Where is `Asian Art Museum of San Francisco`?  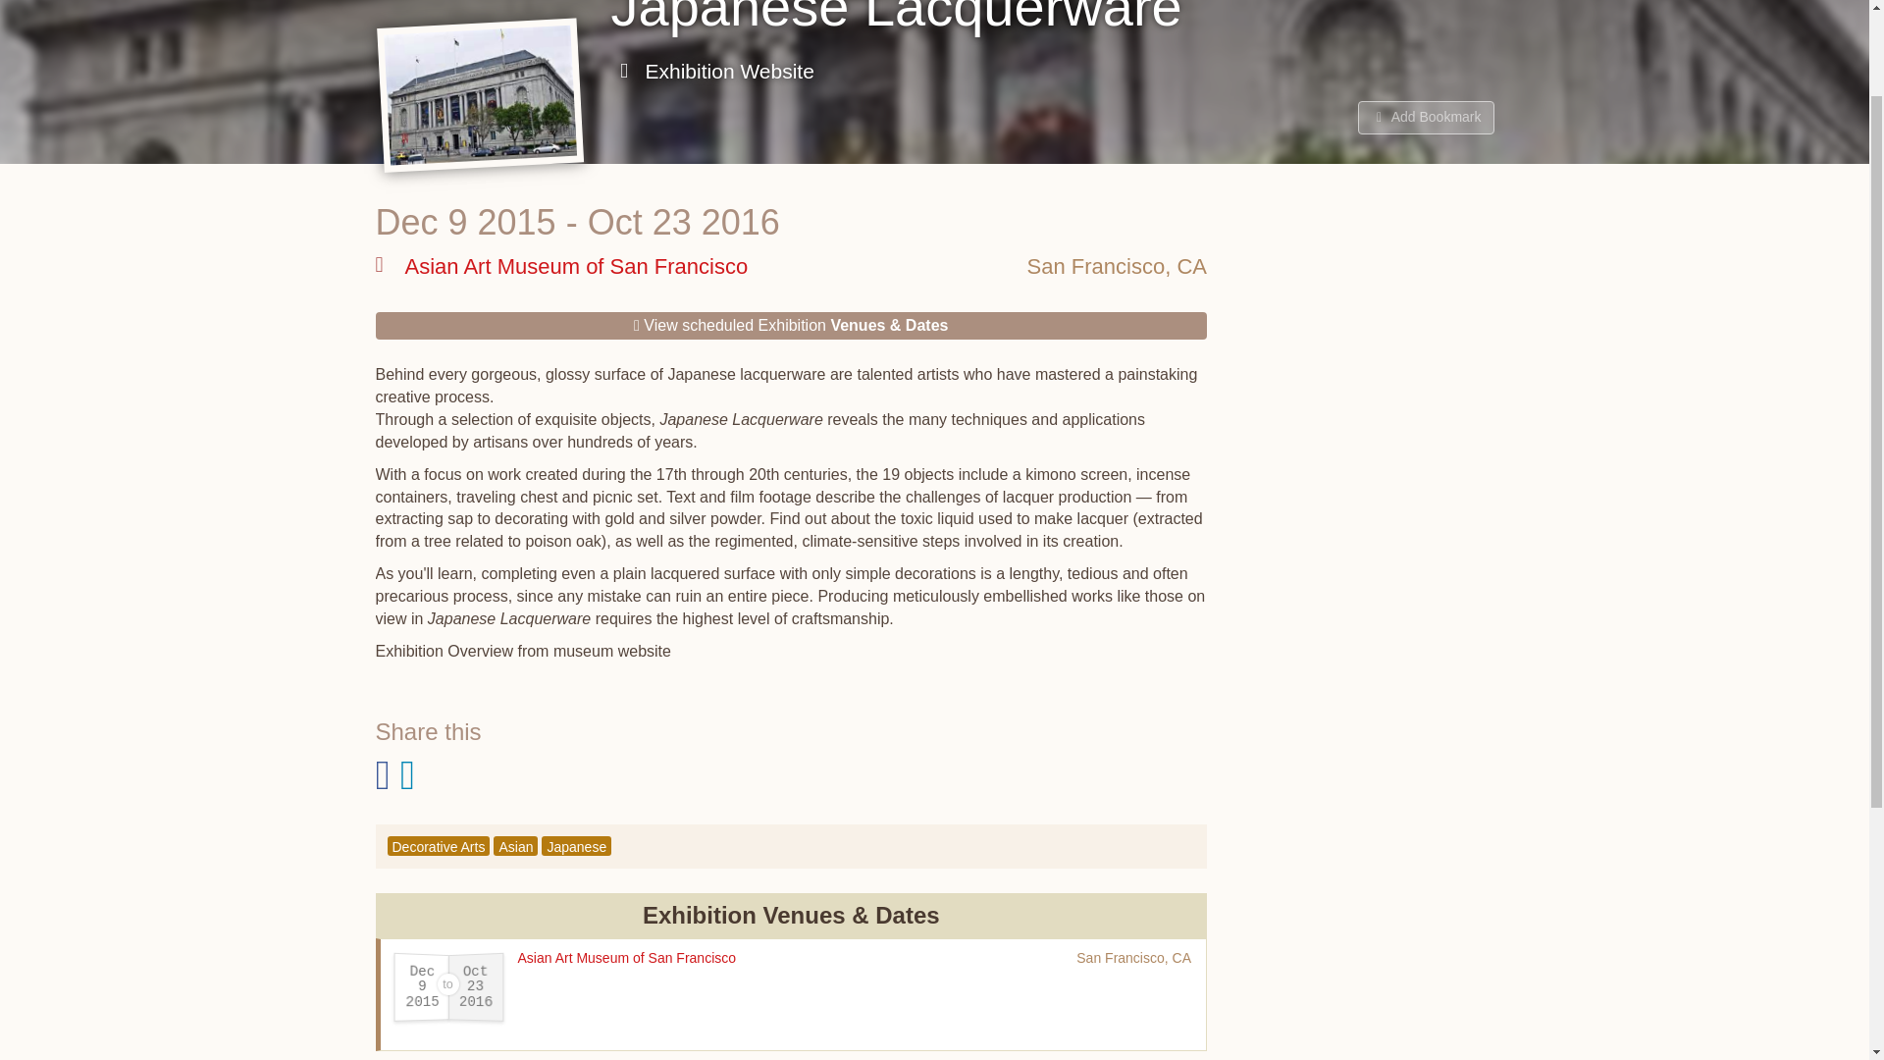 Asian Art Museum of San Francisco is located at coordinates (561, 266).